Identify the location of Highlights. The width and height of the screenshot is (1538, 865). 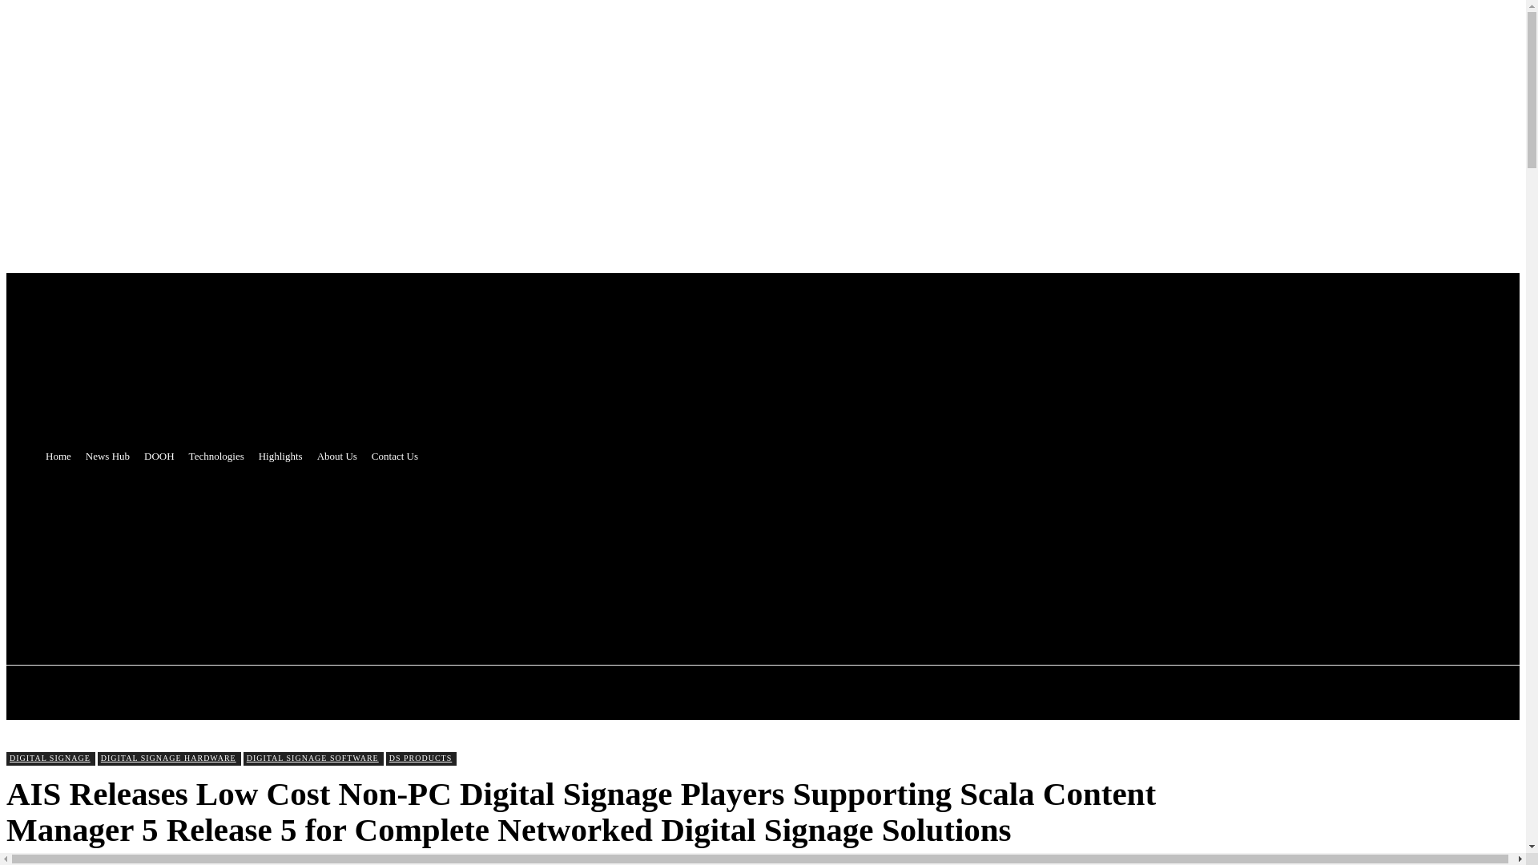
(280, 457).